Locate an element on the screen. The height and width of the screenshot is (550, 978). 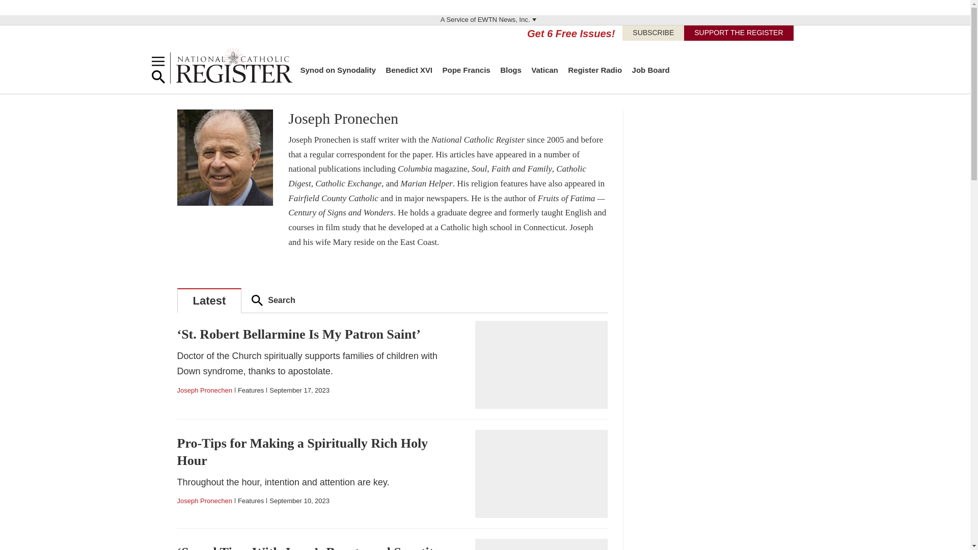
Blogs is located at coordinates (510, 69).